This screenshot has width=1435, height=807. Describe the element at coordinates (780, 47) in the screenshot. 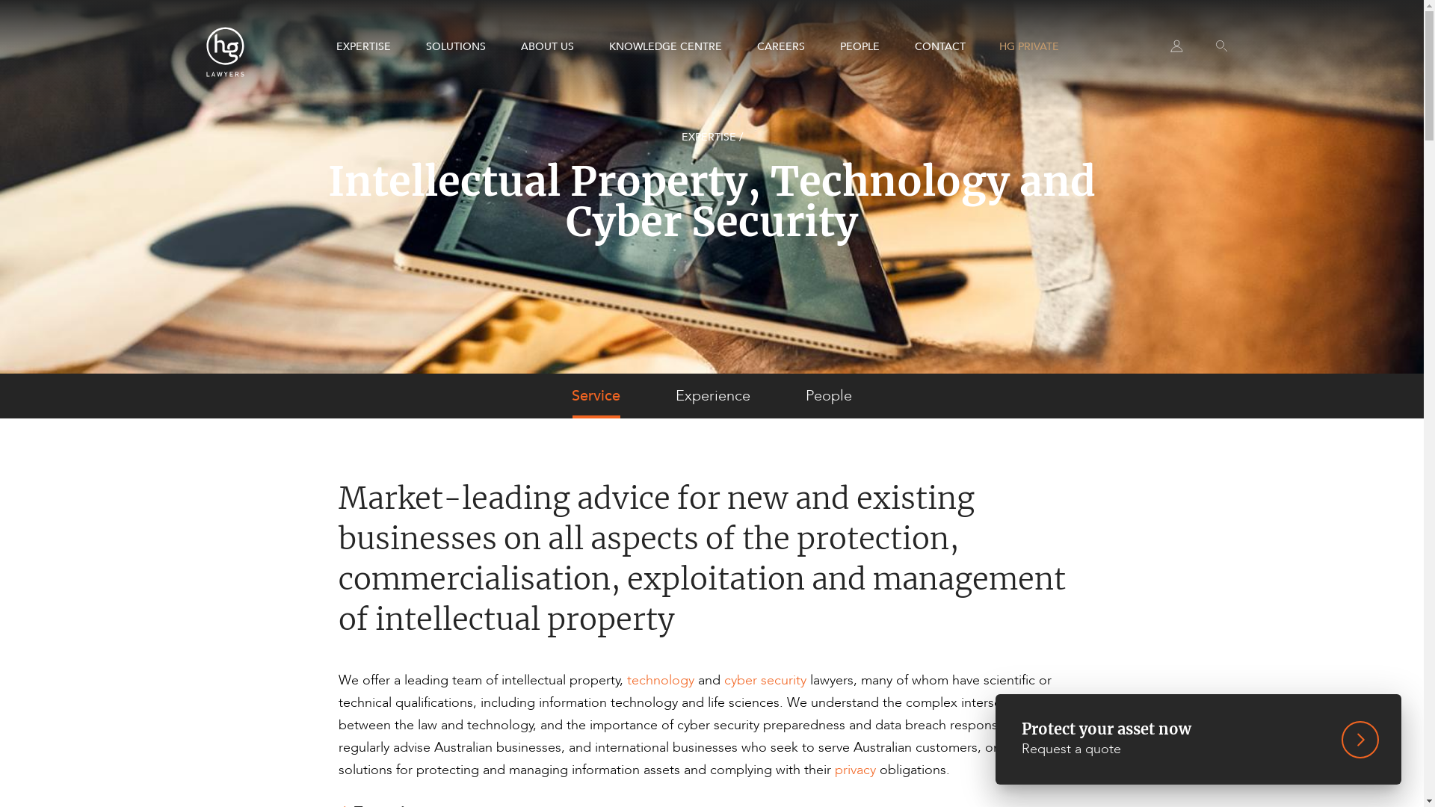

I see `CAREERS` at that location.